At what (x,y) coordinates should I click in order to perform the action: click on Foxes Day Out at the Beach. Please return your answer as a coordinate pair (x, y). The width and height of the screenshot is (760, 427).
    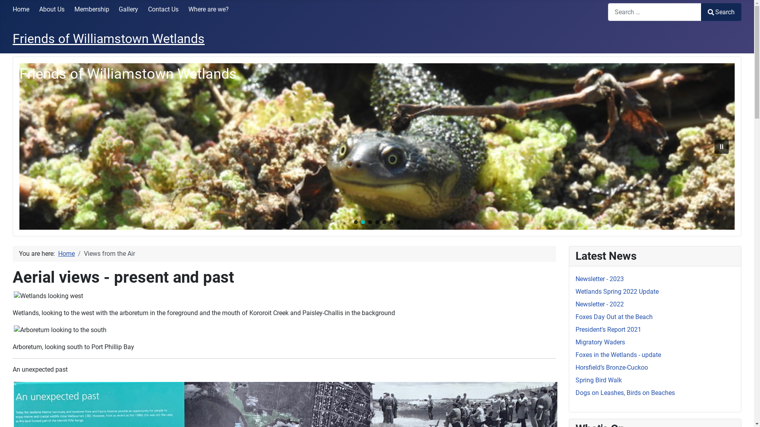
    Looking at the image, I should click on (614, 317).